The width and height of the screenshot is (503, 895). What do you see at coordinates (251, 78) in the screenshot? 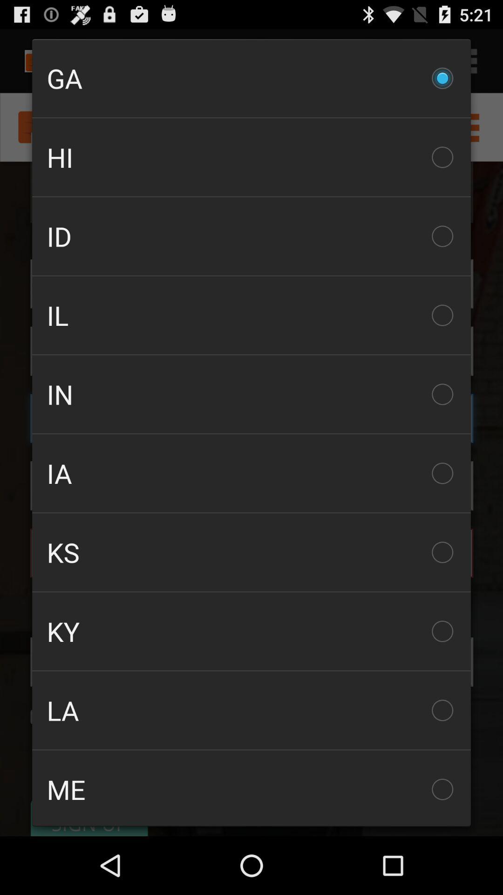
I see `turn on the item above the hi checkbox` at bounding box center [251, 78].